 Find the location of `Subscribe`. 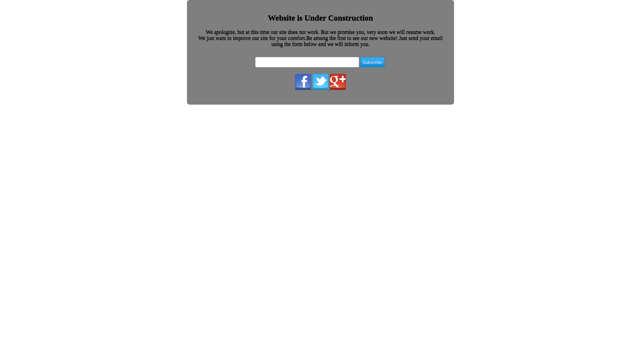

Subscribe is located at coordinates (373, 62).